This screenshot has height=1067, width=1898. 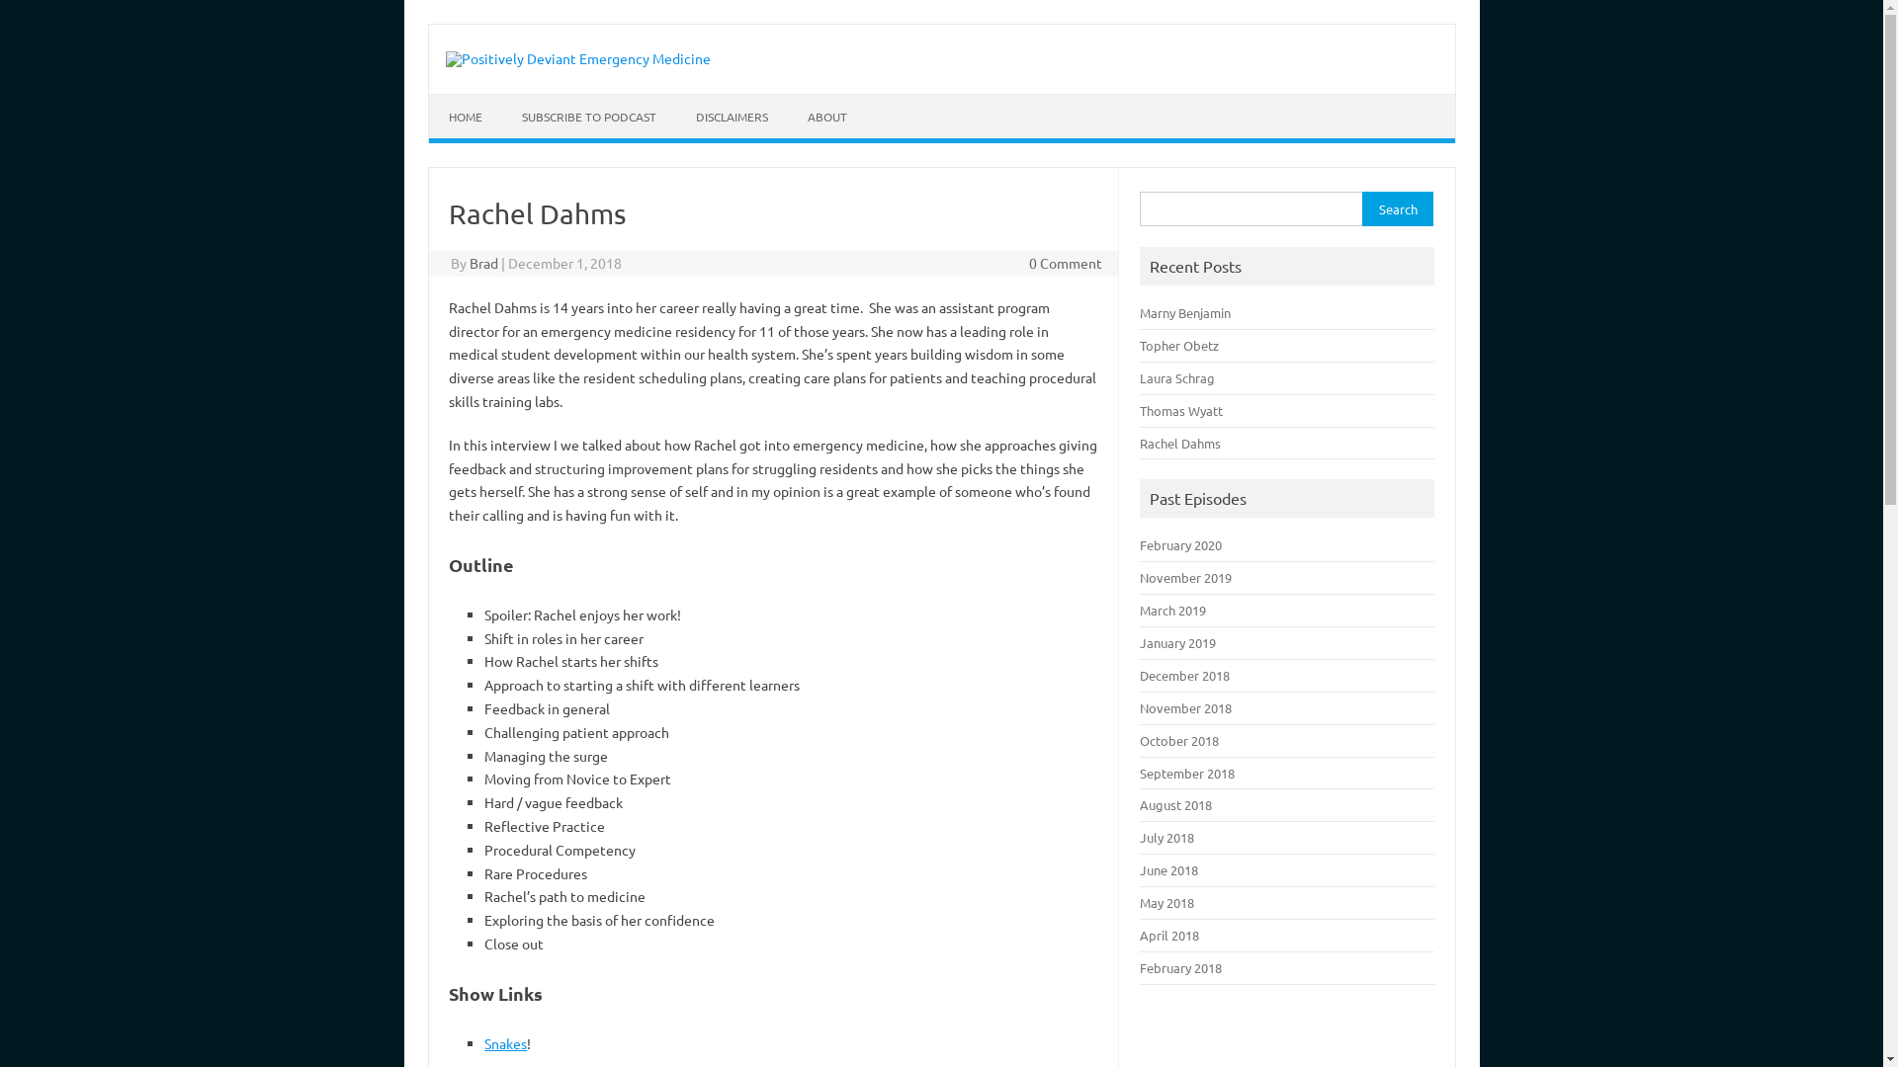 What do you see at coordinates (1186, 577) in the screenshot?
I see `November 2019` at bounding box center [1186, 577].